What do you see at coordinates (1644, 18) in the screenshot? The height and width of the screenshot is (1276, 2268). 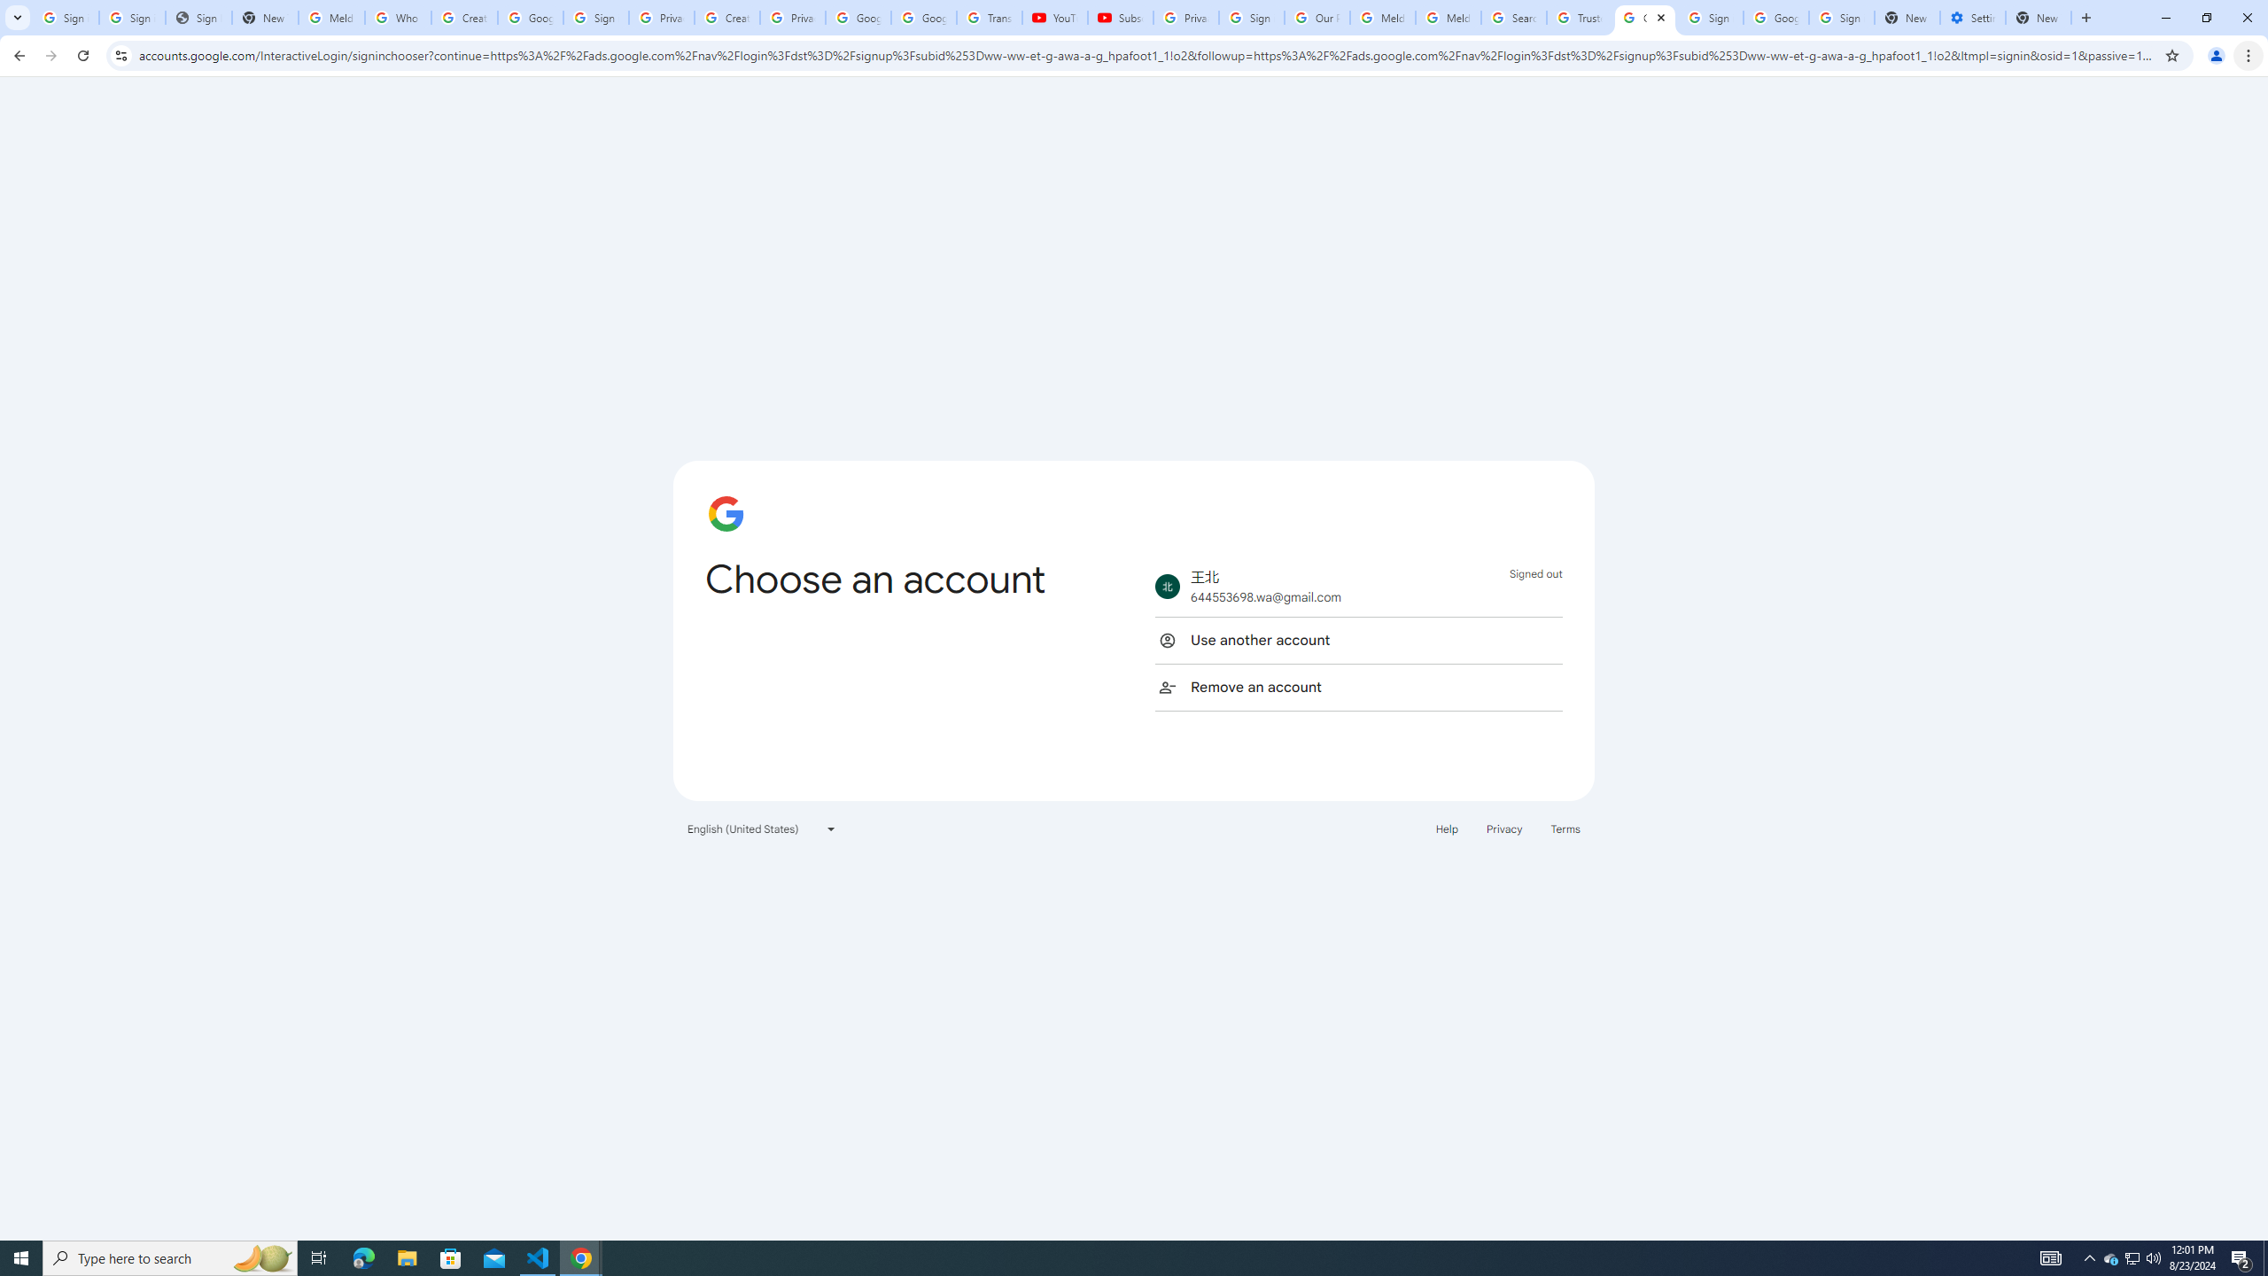 I see `Google Ads - Sign in` at bounding box center [1644, 18].